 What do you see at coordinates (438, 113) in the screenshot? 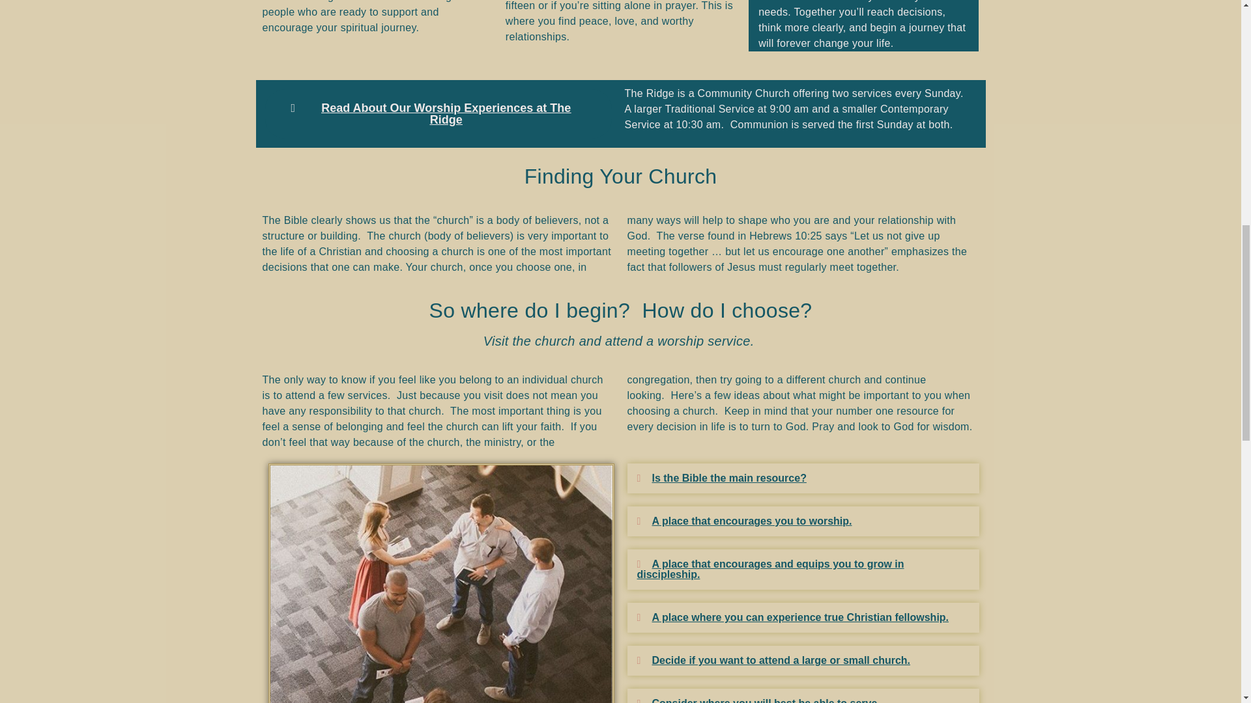
I see `Read About Our Worship Experiences at The Ridge` at bounding box center [438, 113].